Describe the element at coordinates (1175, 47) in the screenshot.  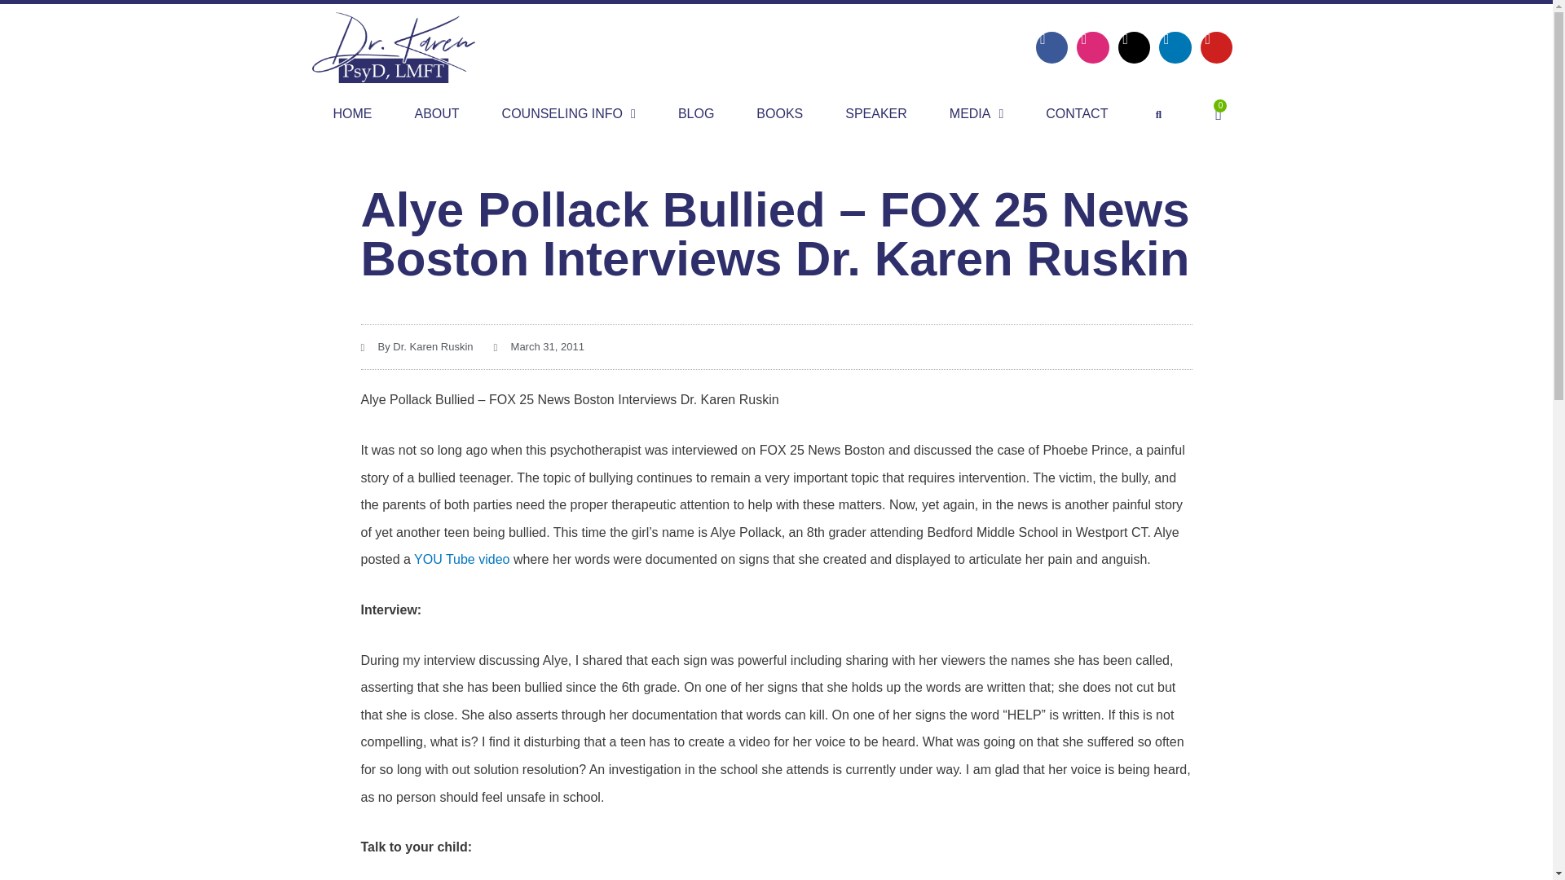
I see `MEDIA` at that location.